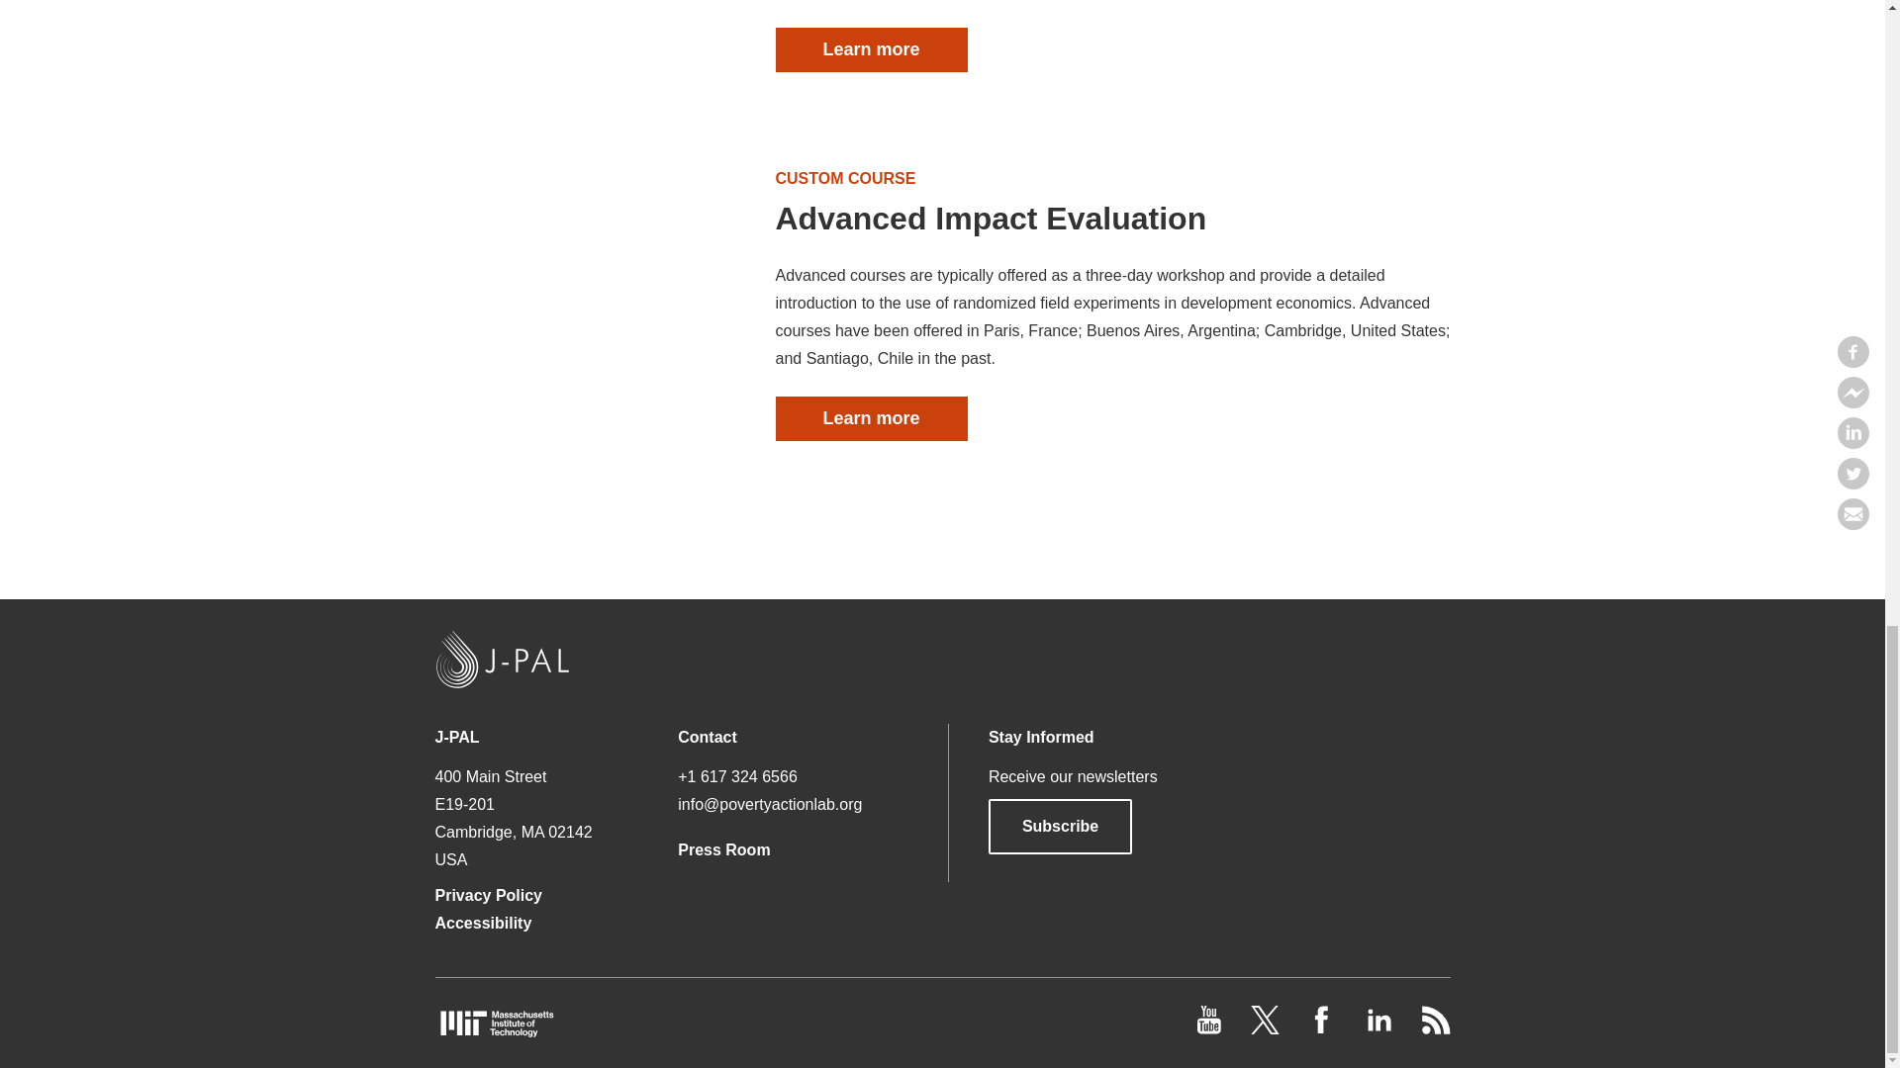  Describe the element at coordinates (1324, 1028) in the screenshot. I see `facebook` at that location.